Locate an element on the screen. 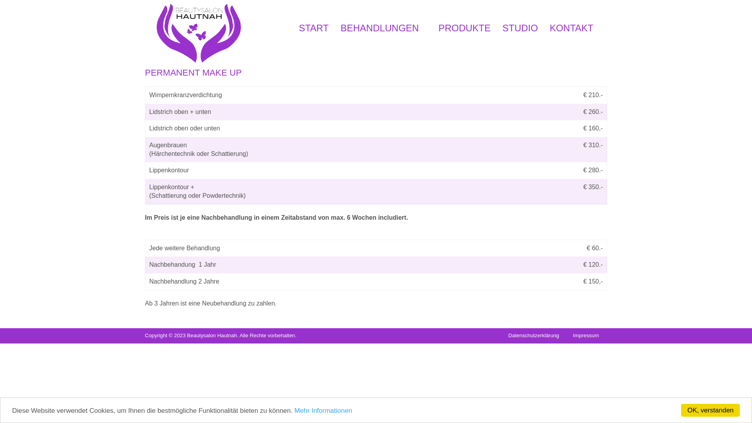  Mehr Informationen is located at coordinates (324, 410).